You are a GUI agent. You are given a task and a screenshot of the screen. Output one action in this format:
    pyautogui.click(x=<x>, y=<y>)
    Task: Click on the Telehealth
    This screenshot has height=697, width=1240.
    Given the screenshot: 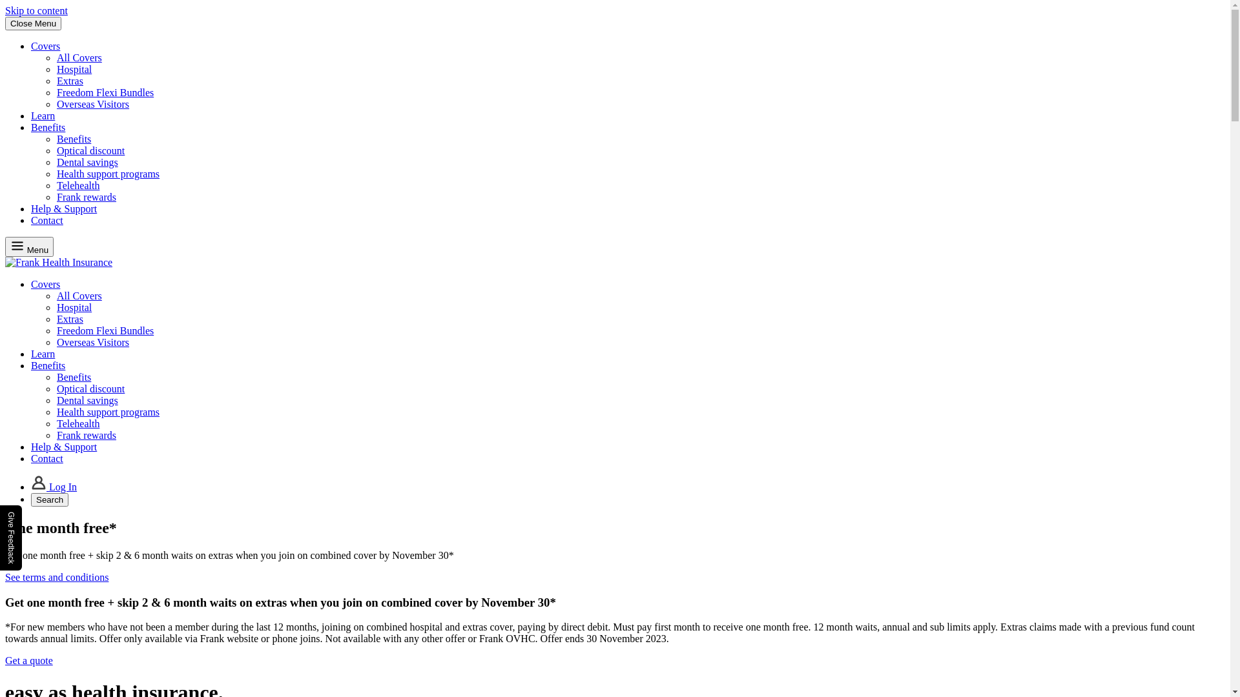 What is the action you would take?
    pyautogui.click(x=78, y=186)
    